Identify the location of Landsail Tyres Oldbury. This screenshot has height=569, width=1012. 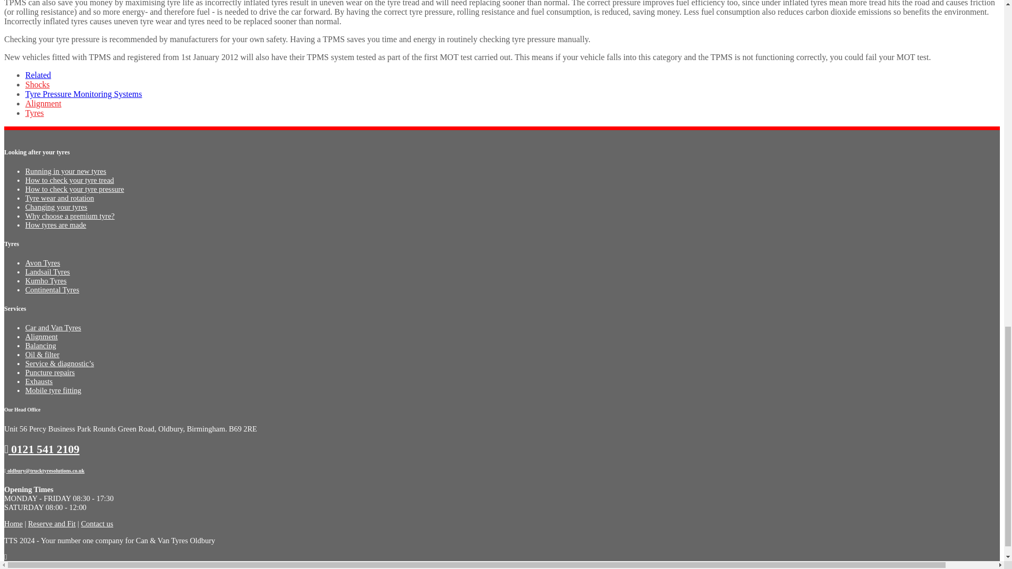
(47, 271).